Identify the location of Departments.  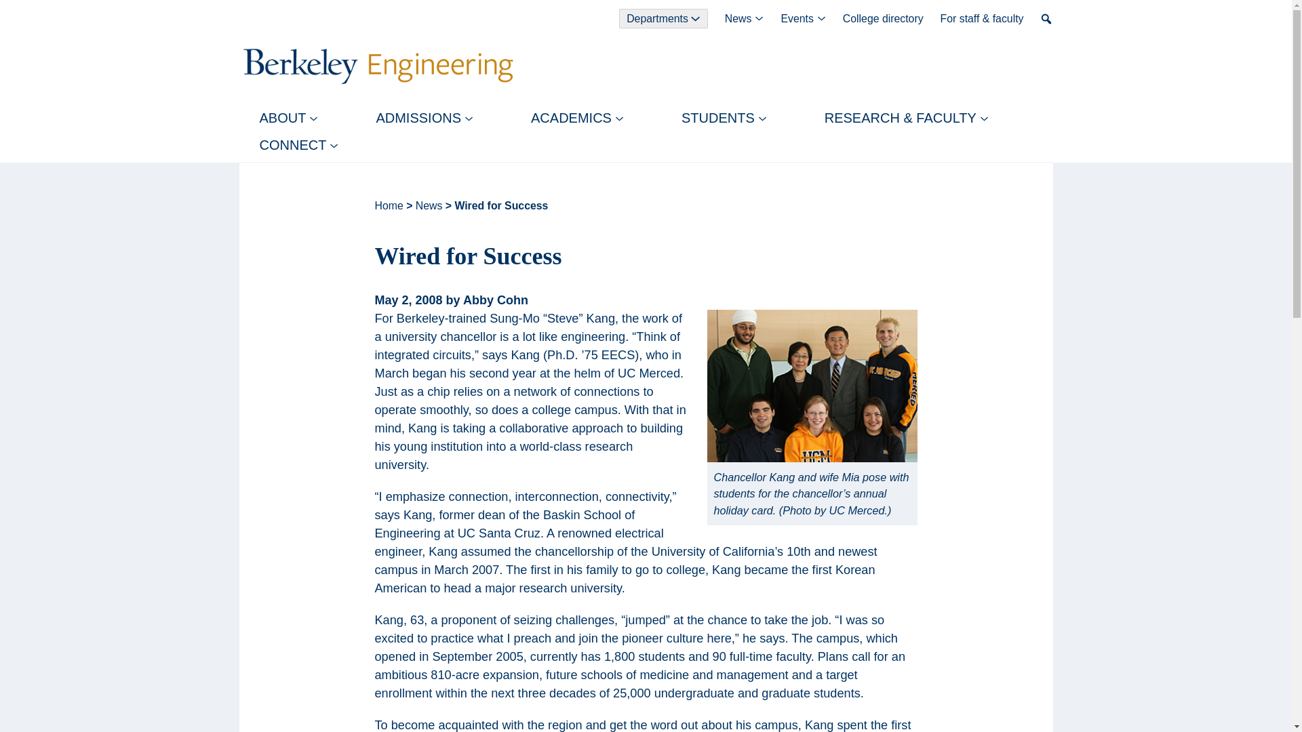
(663, 19).